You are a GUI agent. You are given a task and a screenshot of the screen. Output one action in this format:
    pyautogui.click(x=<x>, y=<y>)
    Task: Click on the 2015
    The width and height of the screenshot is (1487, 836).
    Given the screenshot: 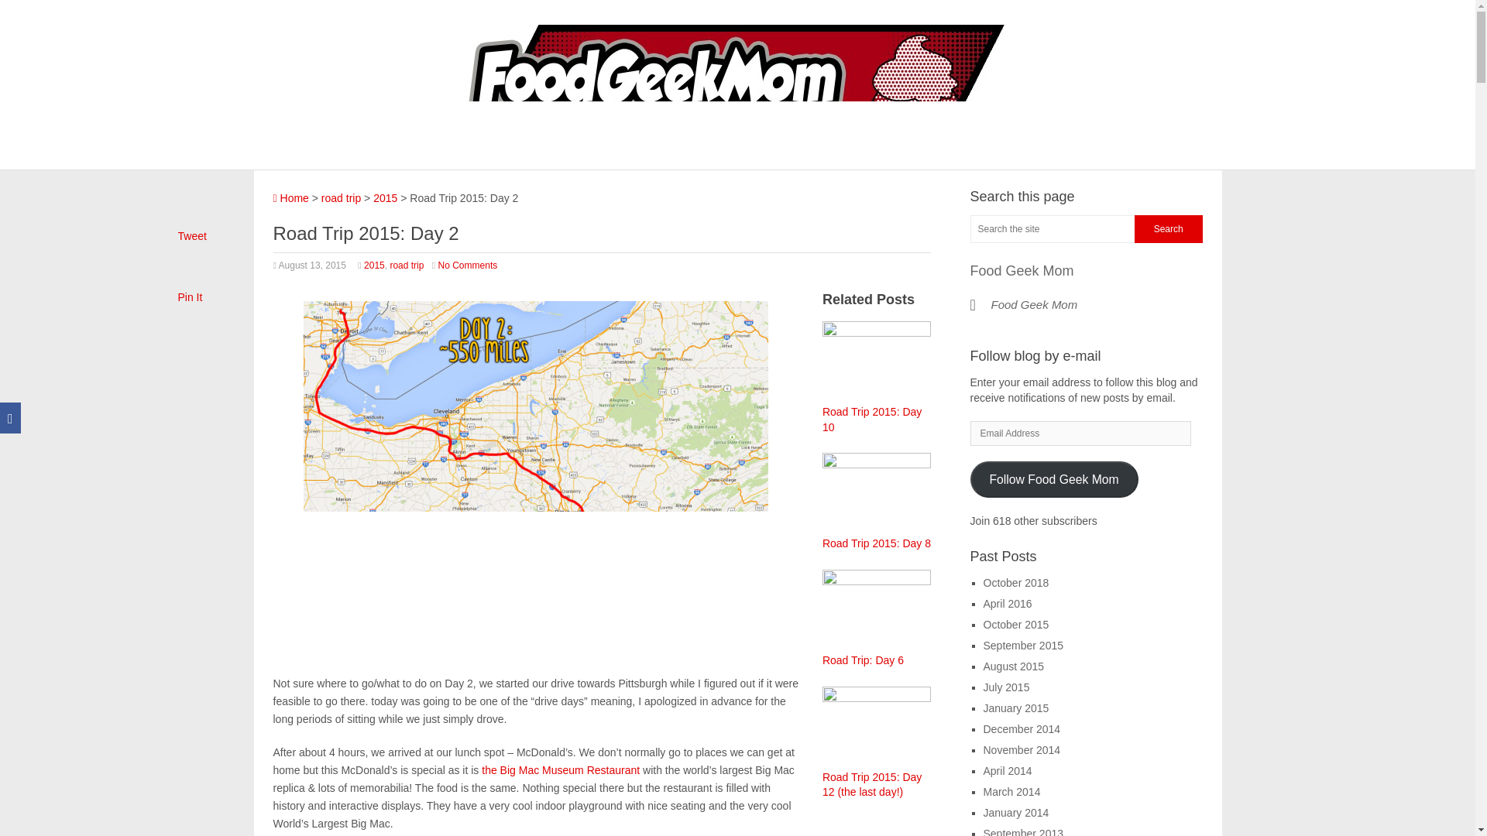 What is the action you would take?
    pyautogui.click(x=375, y=265)
    